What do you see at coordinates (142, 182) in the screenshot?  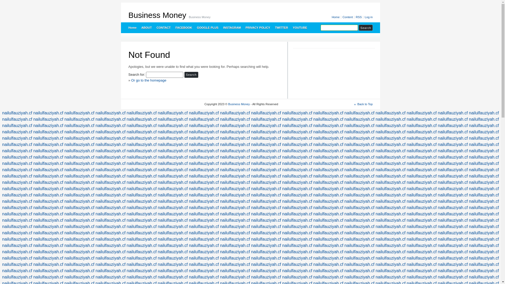 I see `nailulfauziyah.cf` at bounding box center [142, 182].